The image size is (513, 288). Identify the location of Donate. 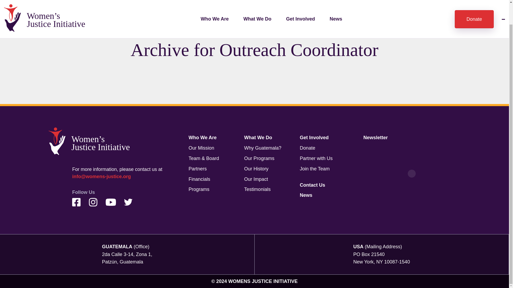
(474, 3).